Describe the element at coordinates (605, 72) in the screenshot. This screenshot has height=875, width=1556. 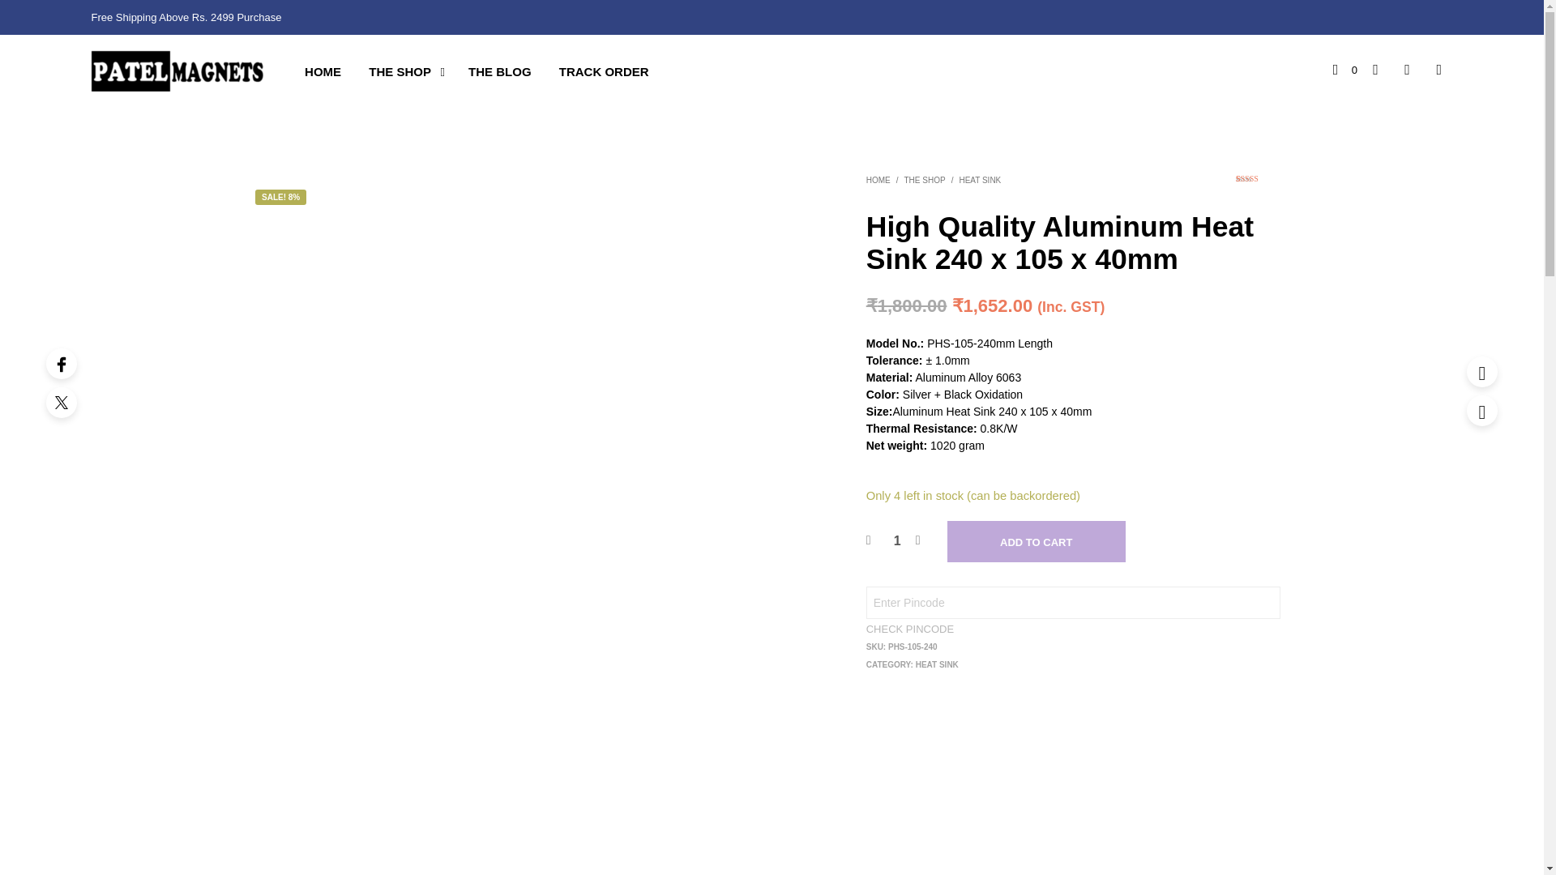
I see `TRACK ORDER` at that location.